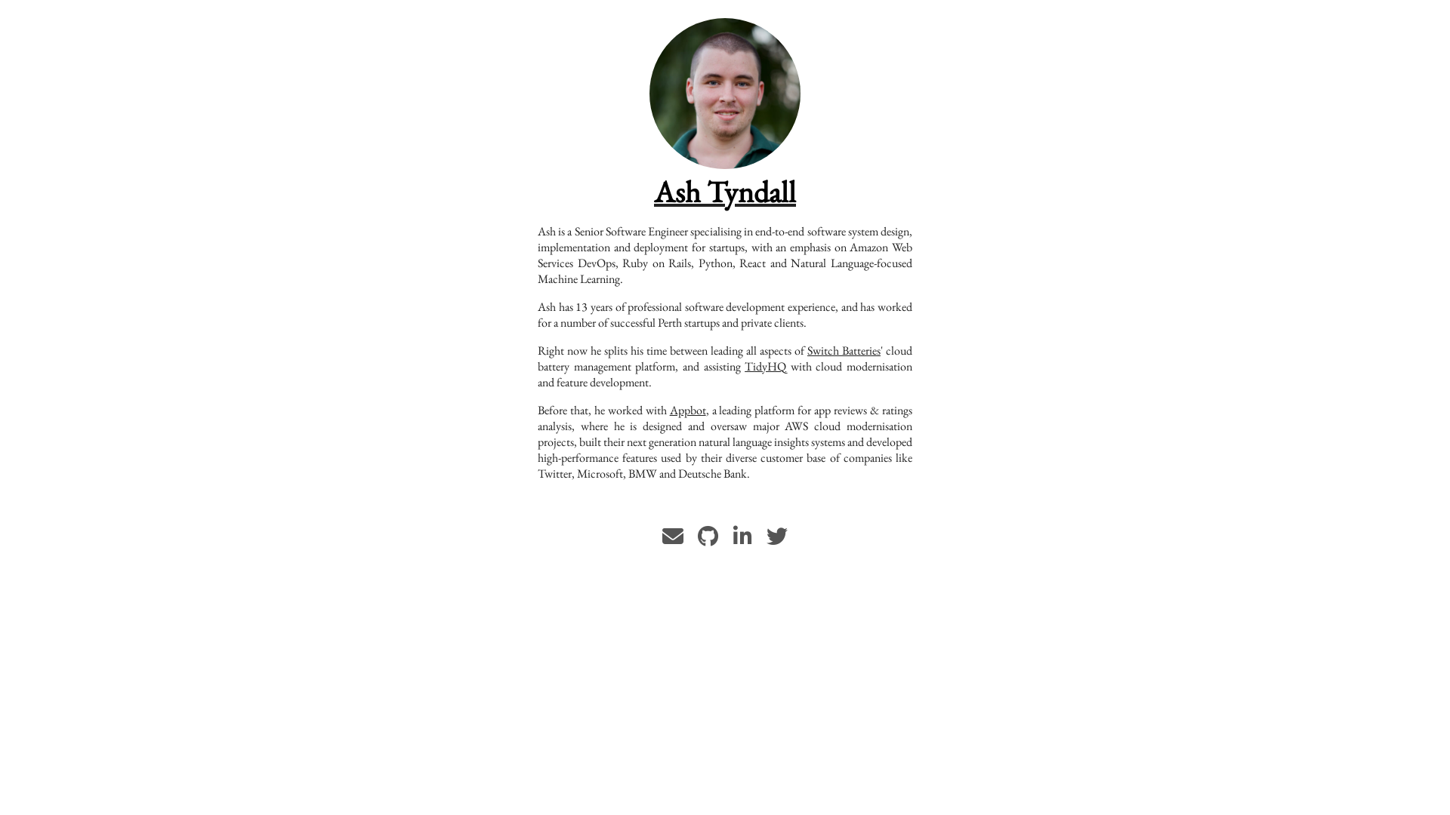 The height and width of the screenshot is (815, 1450). I want to click on Ash Tyndall, so click(725, 192).